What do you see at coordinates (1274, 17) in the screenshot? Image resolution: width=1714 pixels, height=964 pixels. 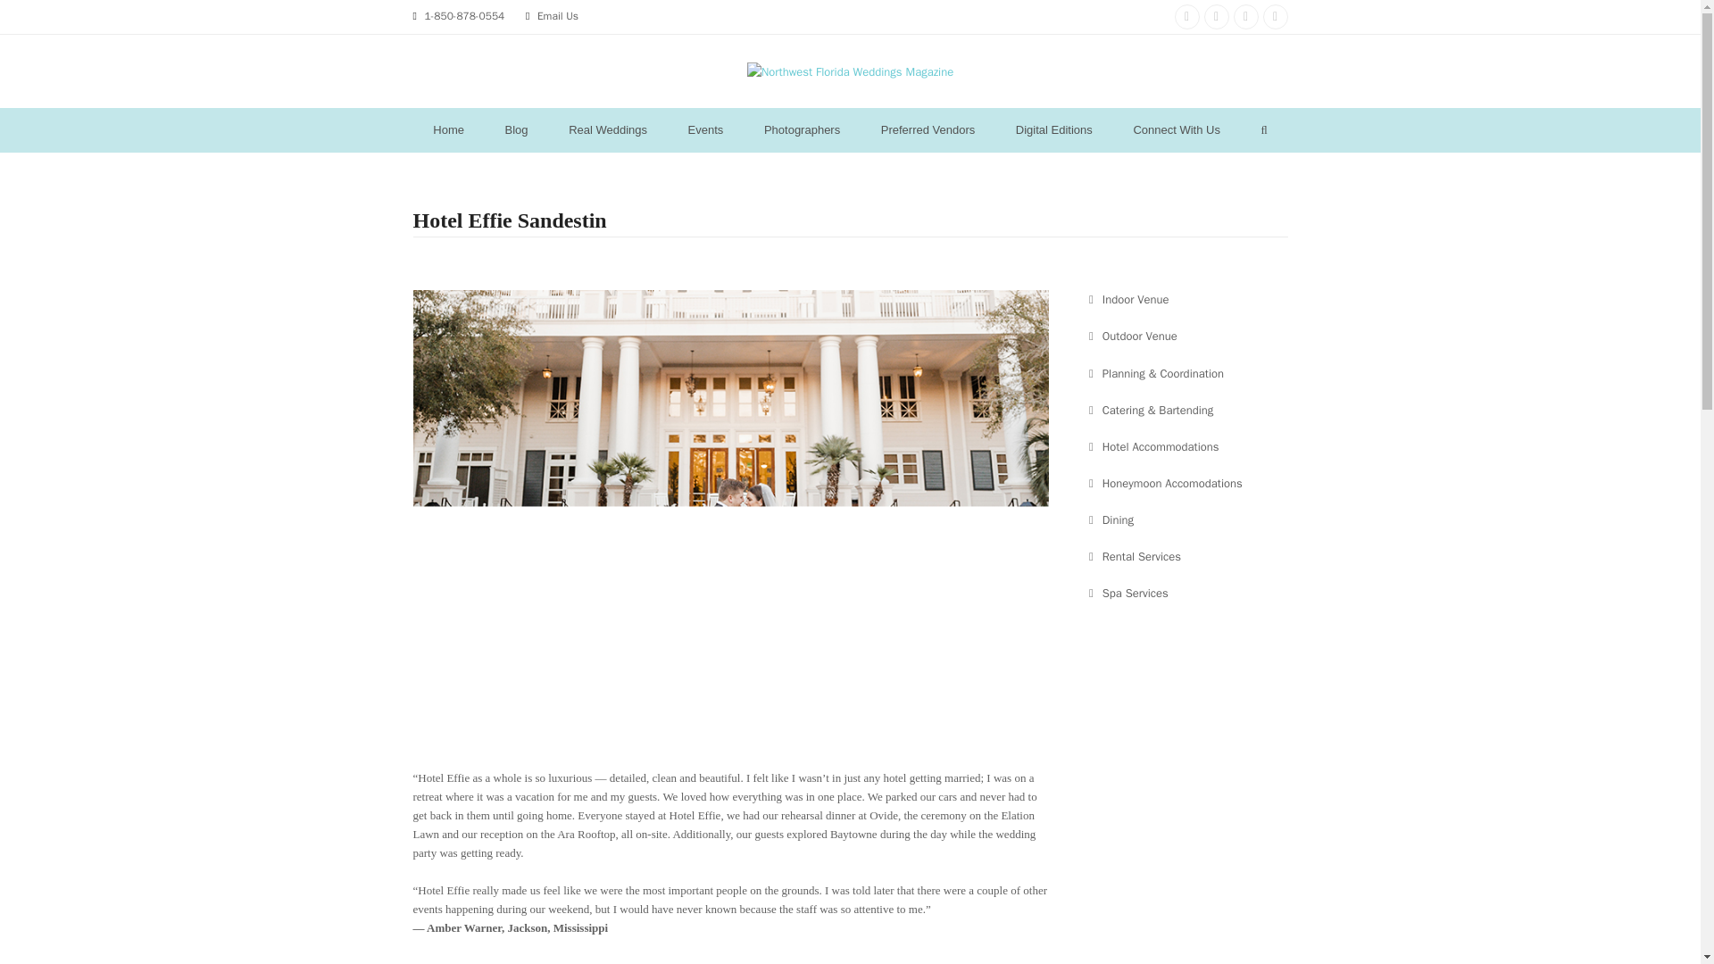 I see `Twitter` at bounding box center [1274, 17].